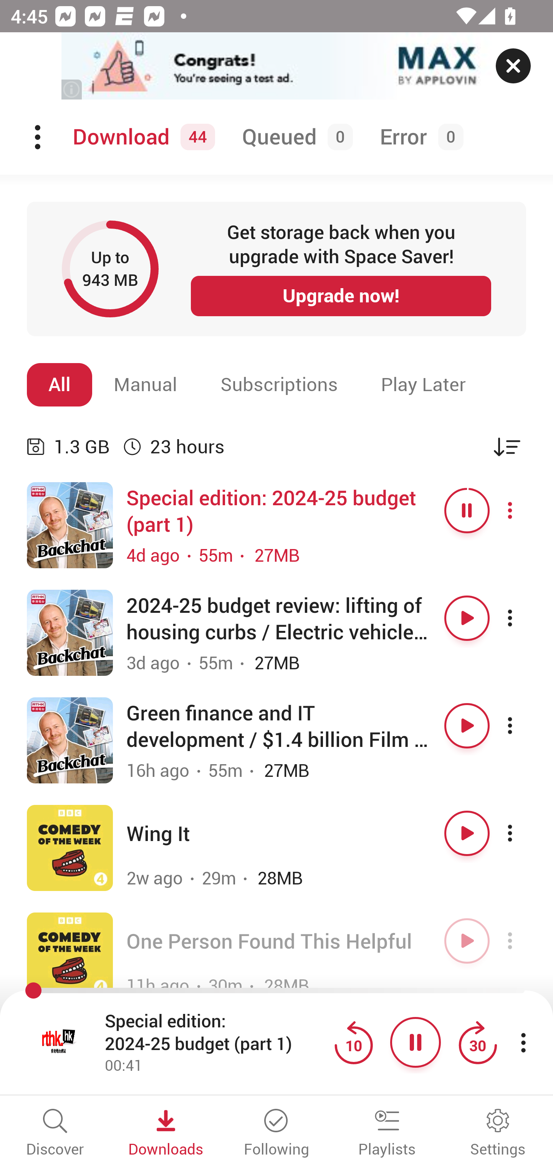  I want to click on More player controls, so click(523, 1042).